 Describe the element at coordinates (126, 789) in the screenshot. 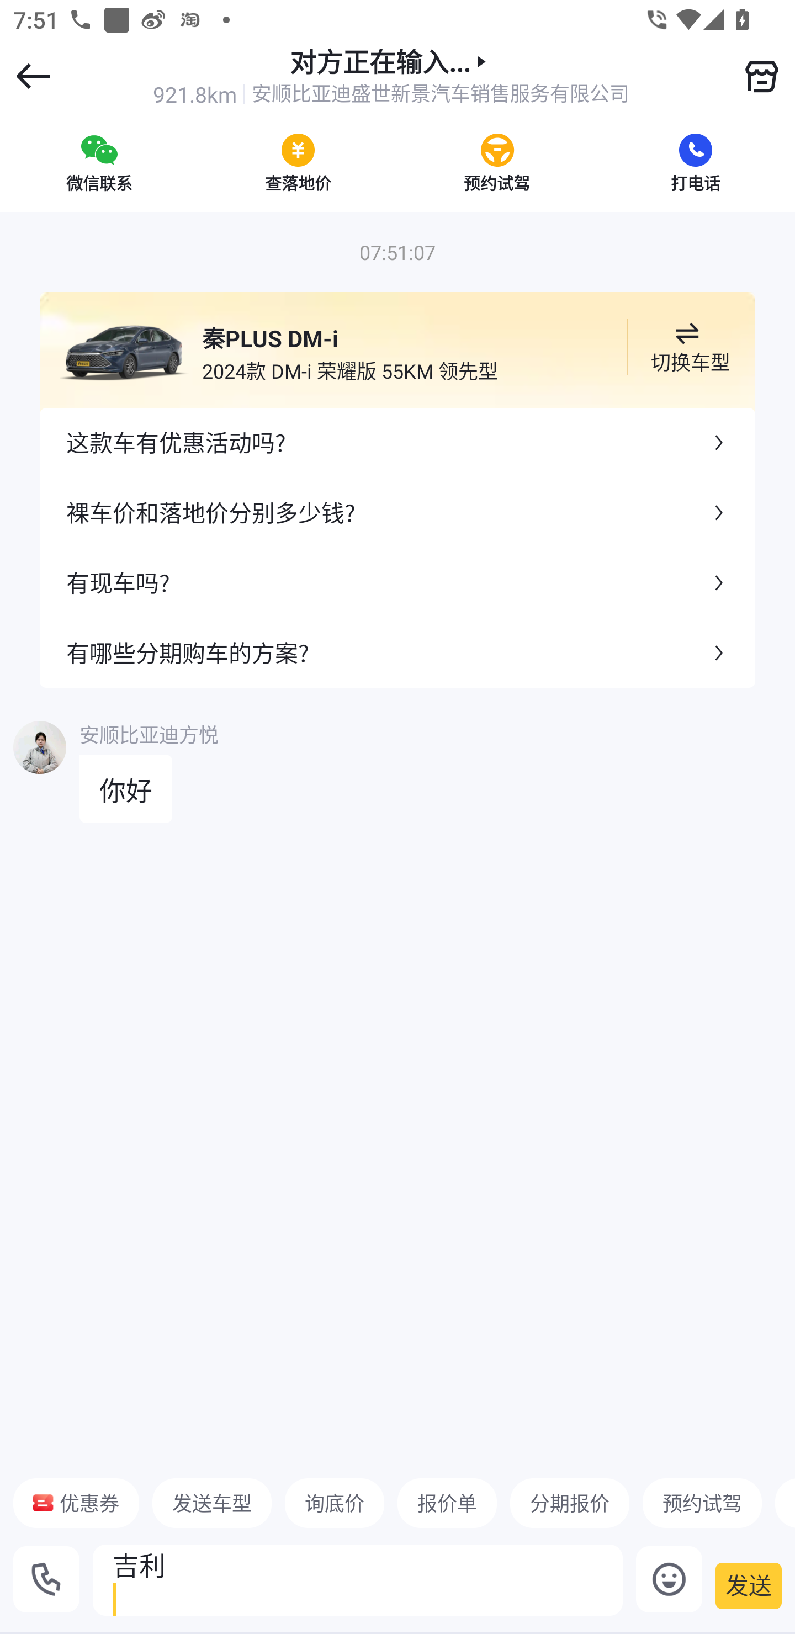

I see `你好` at that location.